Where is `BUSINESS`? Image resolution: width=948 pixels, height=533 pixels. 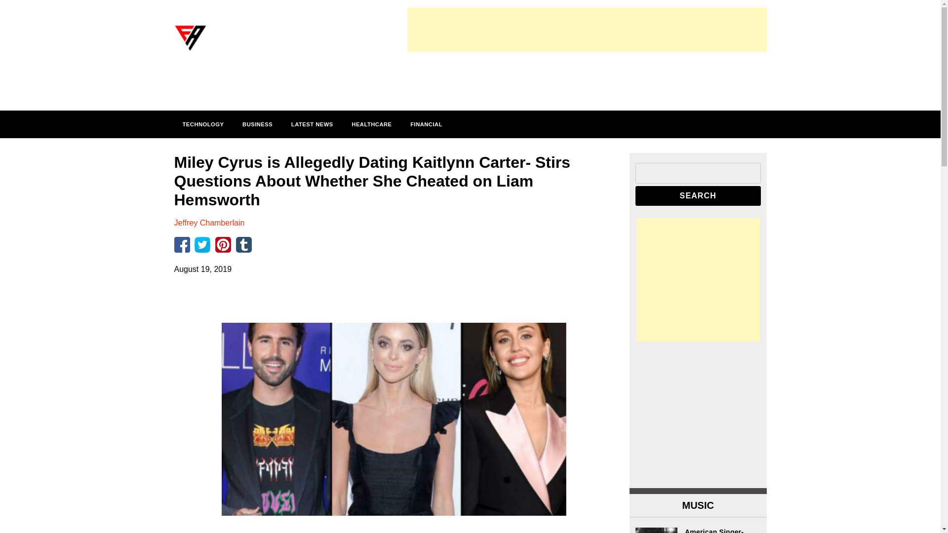
BUSINESS is located at coordinates (257, 124).